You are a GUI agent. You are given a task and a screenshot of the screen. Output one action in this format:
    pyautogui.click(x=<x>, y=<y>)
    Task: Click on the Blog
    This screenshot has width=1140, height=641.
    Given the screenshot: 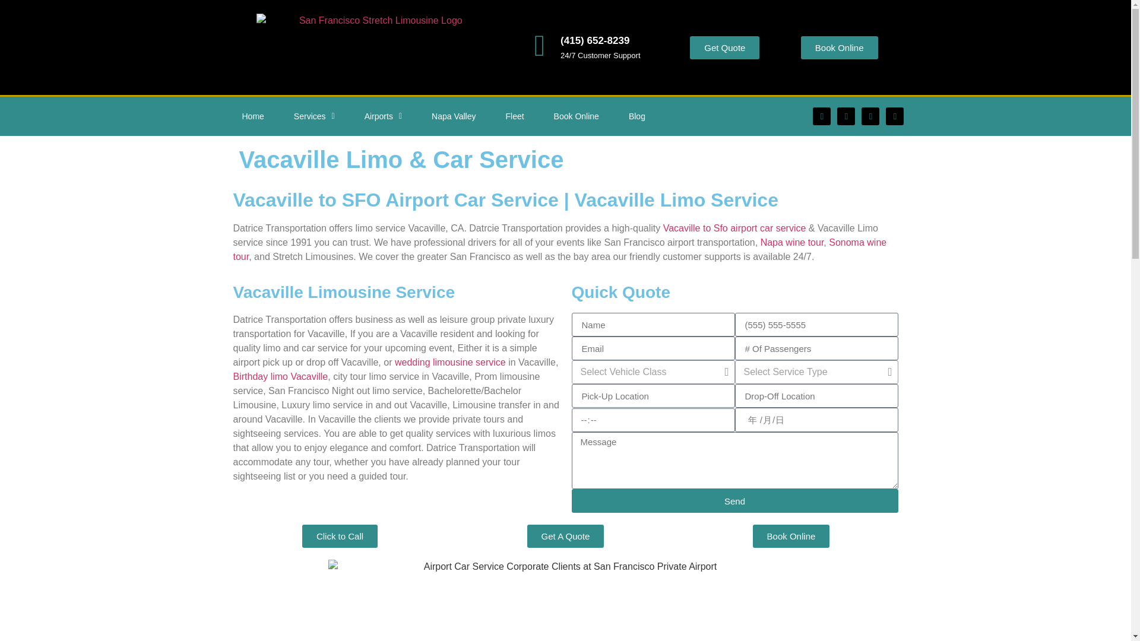 What is the action you would take?
    pyautogui.click(x=636, y=116)
    